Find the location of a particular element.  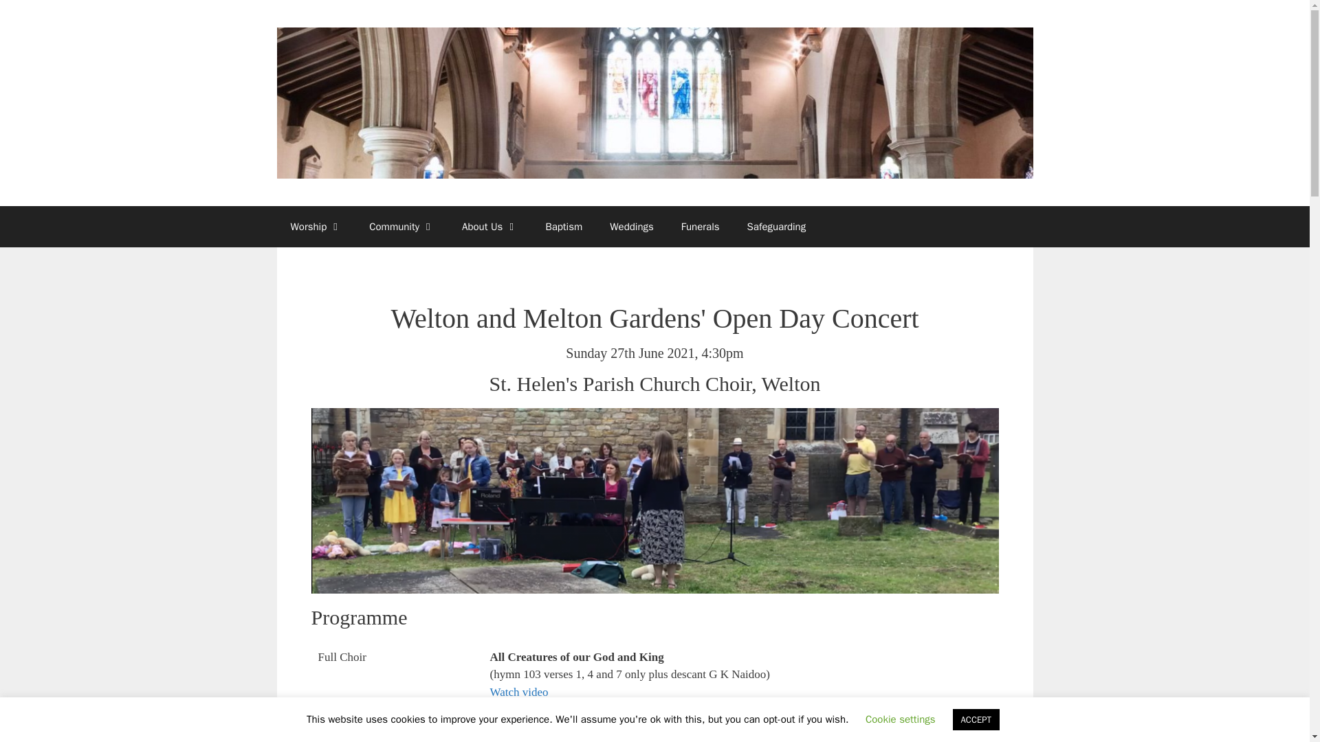

Baptism is located at coordinates (564, 227).